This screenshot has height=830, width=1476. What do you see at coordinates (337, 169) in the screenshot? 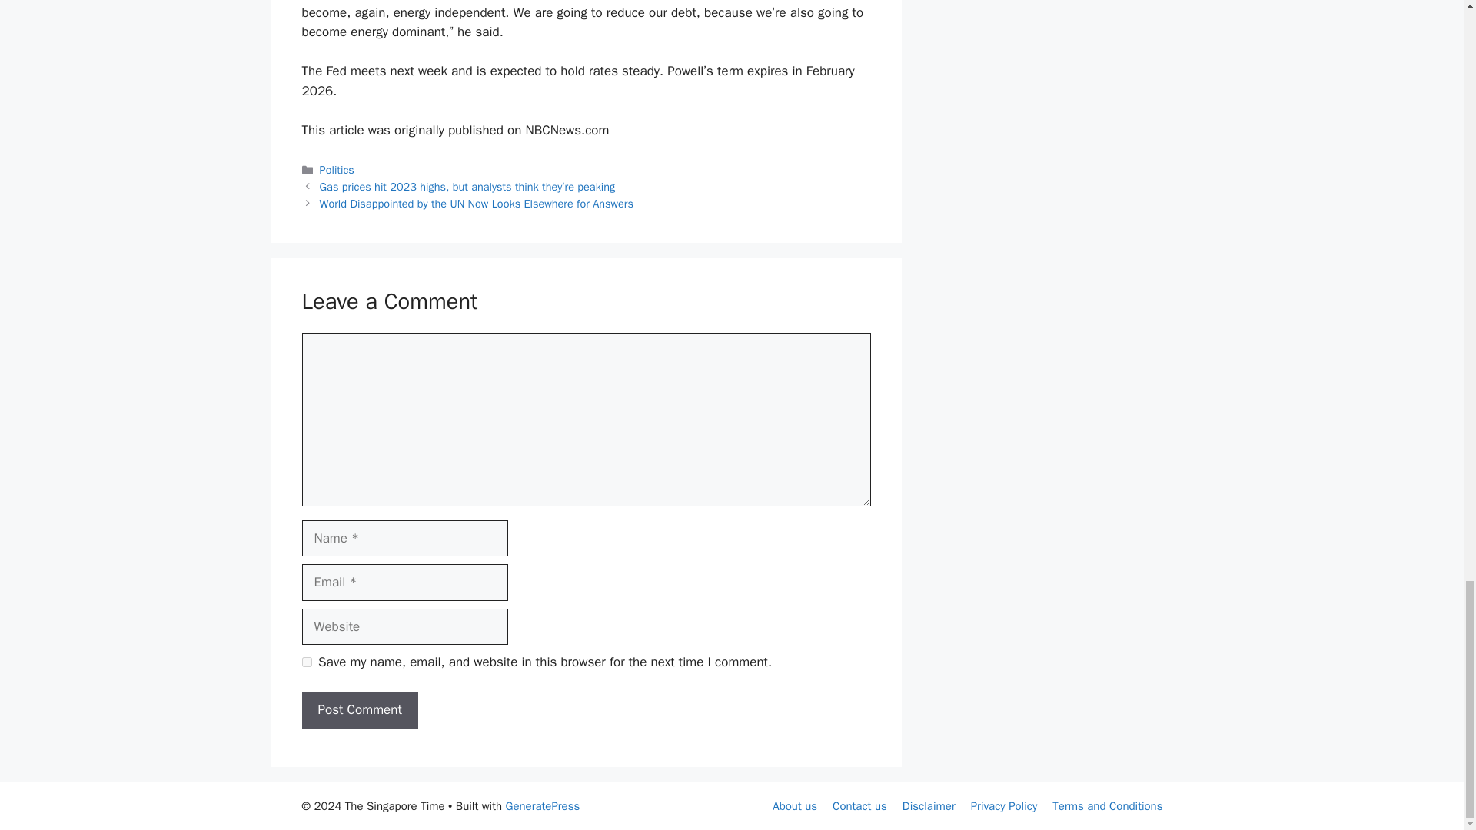
I see `Politics` at bounding box center [337, 169].